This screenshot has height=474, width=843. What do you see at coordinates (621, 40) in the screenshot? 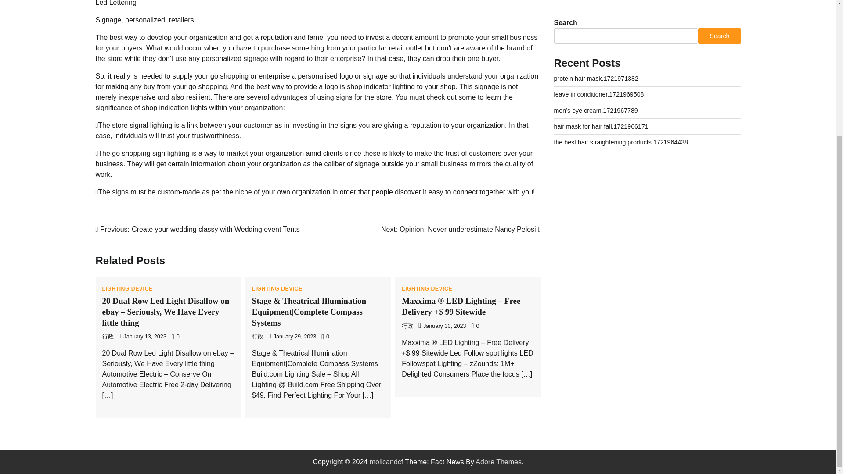
I see `molicandcf` at bounding box center [621, 40].